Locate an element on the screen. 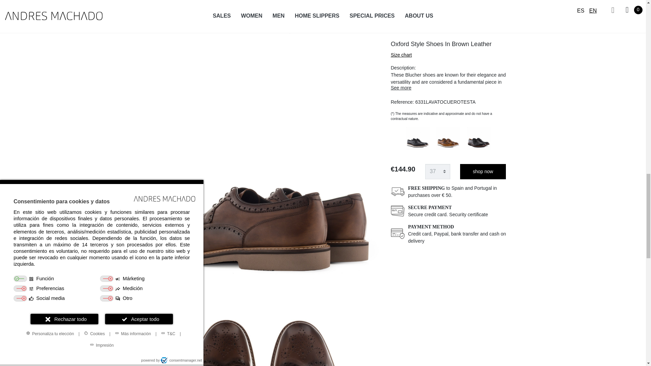 The width and height of the screenshot is (651, 366). Oxford style Shoes in Brown Leather is located at coordinates (260, 339).